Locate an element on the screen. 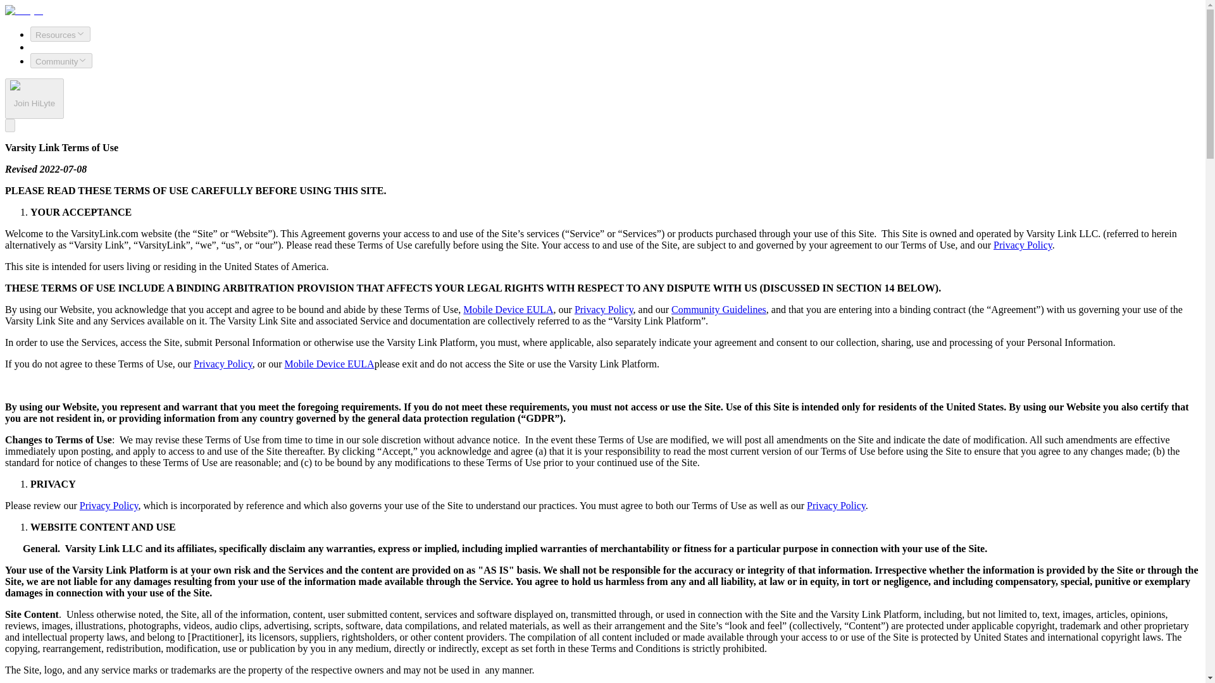  Mobile Device EULA is located at coordinates (508, 309).